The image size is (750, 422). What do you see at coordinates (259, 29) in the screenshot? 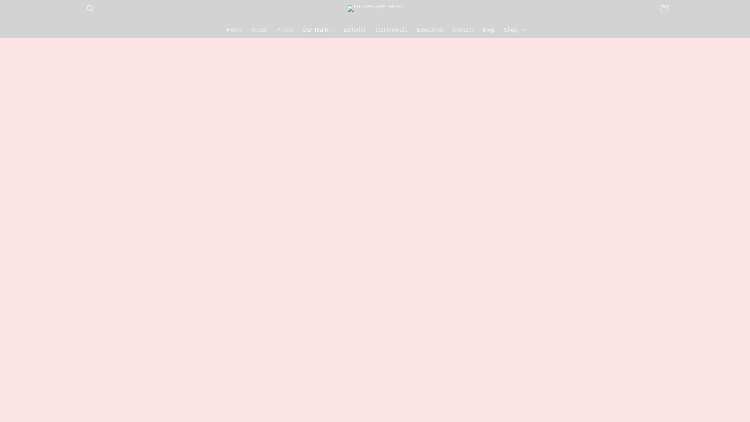
I see `About` at bounding box center [259, 29].